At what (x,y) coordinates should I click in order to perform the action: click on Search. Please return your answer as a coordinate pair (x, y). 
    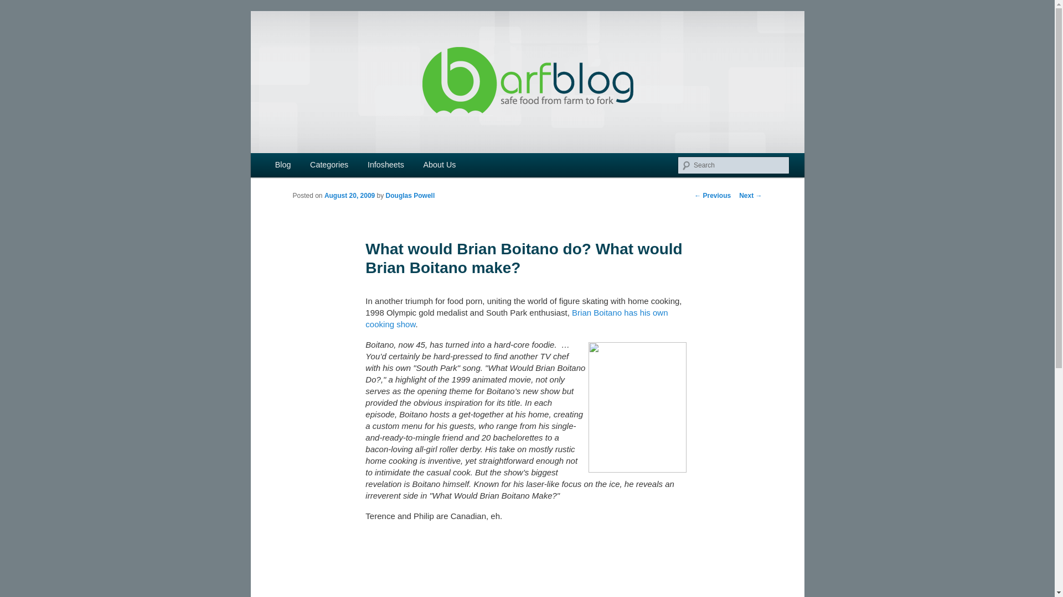
    Looking at the image, I should click on (18, 6).